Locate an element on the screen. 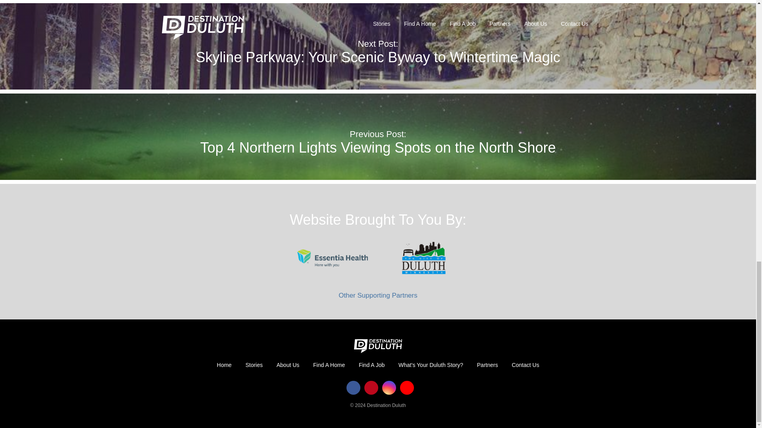 The width and height of the screenshot is (762, 428). What's Your Duluth Story? is located at coordinates (431, 365).